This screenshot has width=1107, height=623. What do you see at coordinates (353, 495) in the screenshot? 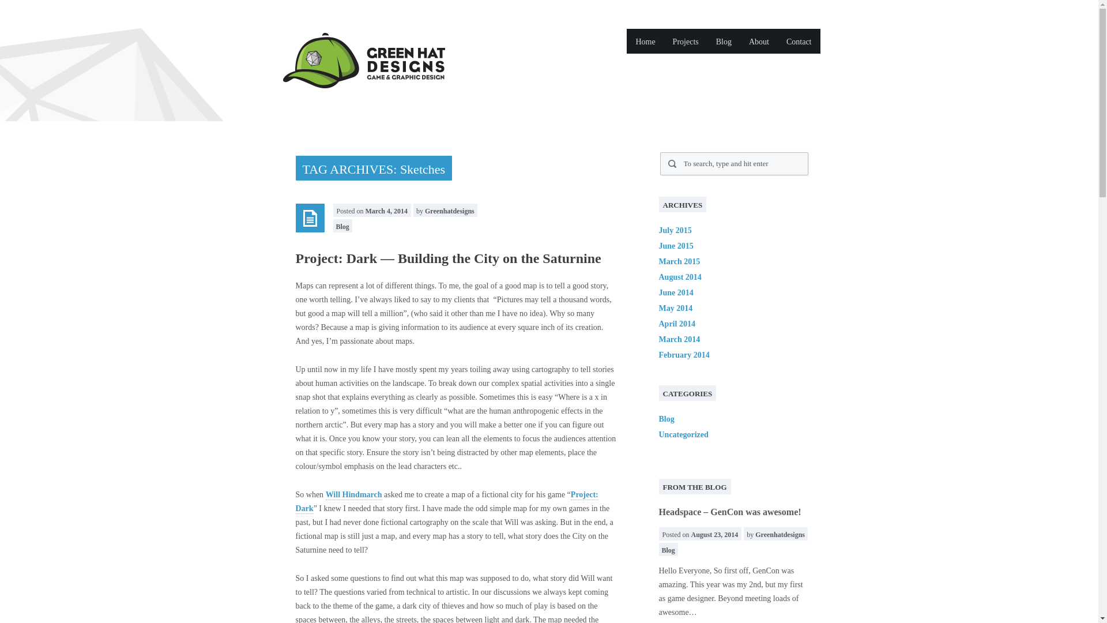
I see `Word Studio.net` at bounding box center [353, 495].